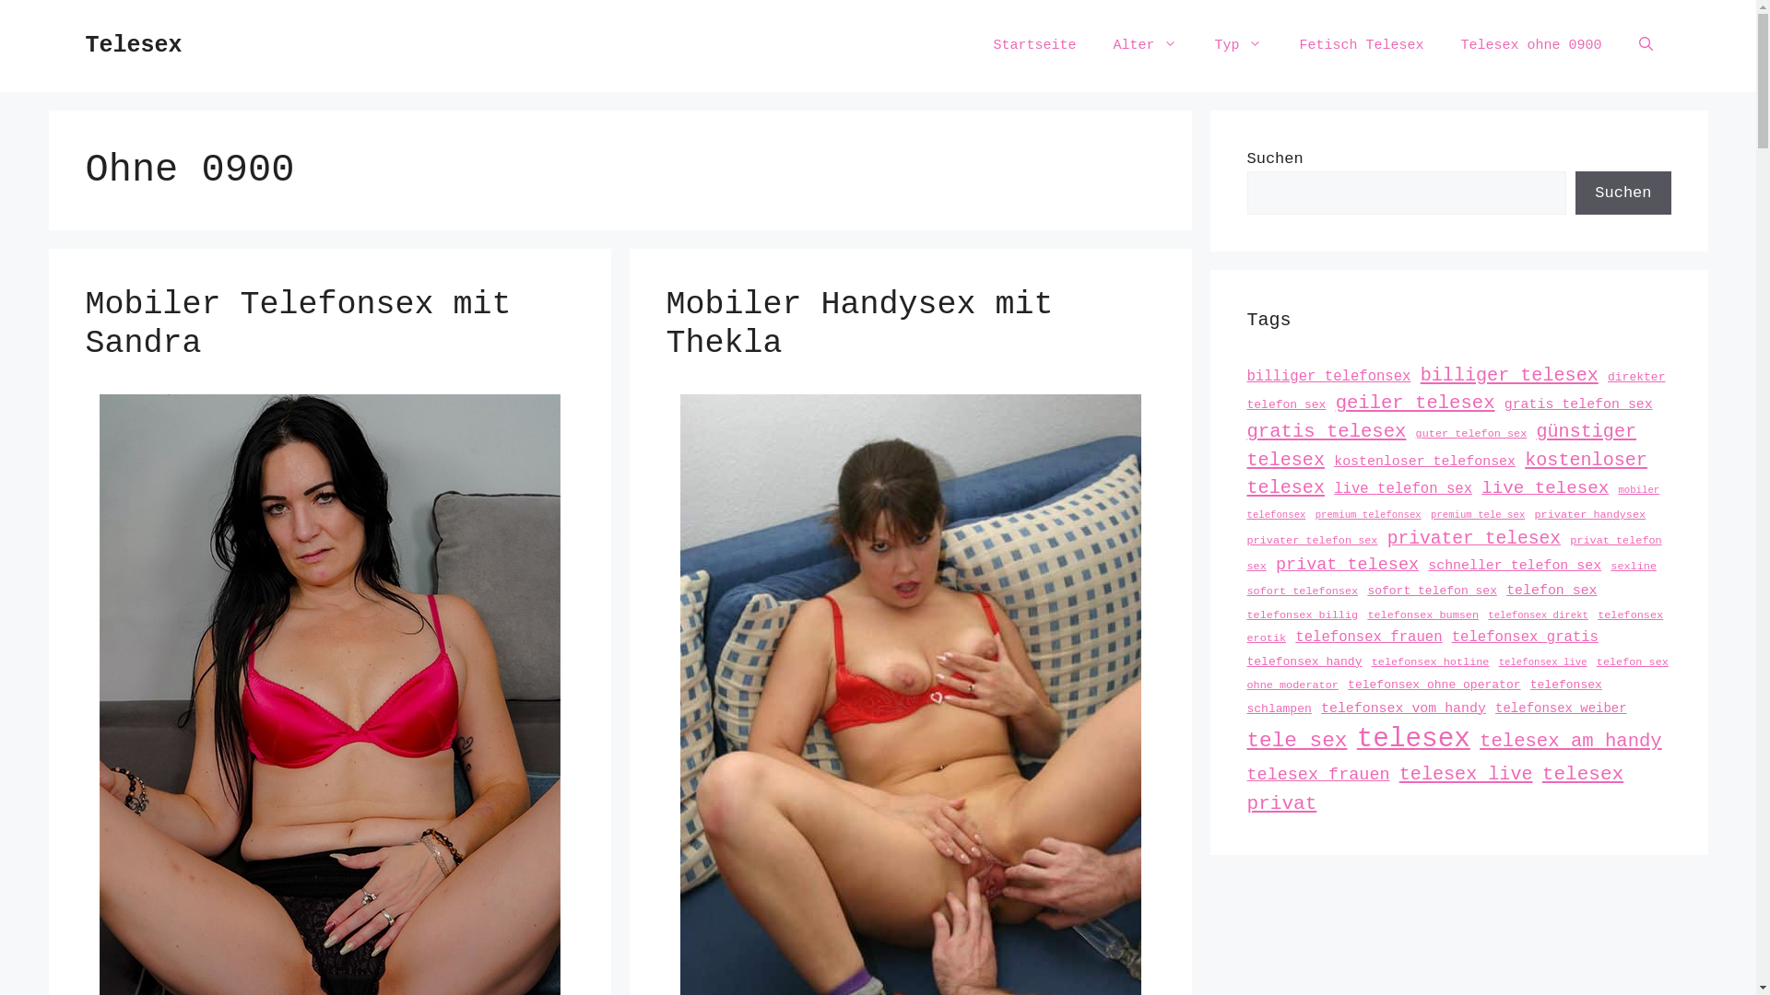 The height and width of the screenshot is (995, 1770). I want to click on telefonsex live, so click(1543, 661).